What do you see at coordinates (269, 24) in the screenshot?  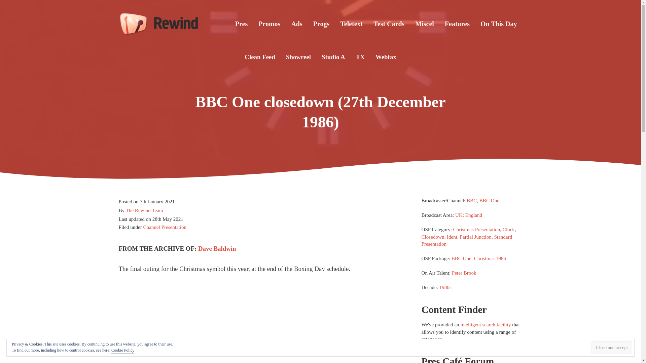 I see `Promos` at bounding box center [269, 24].